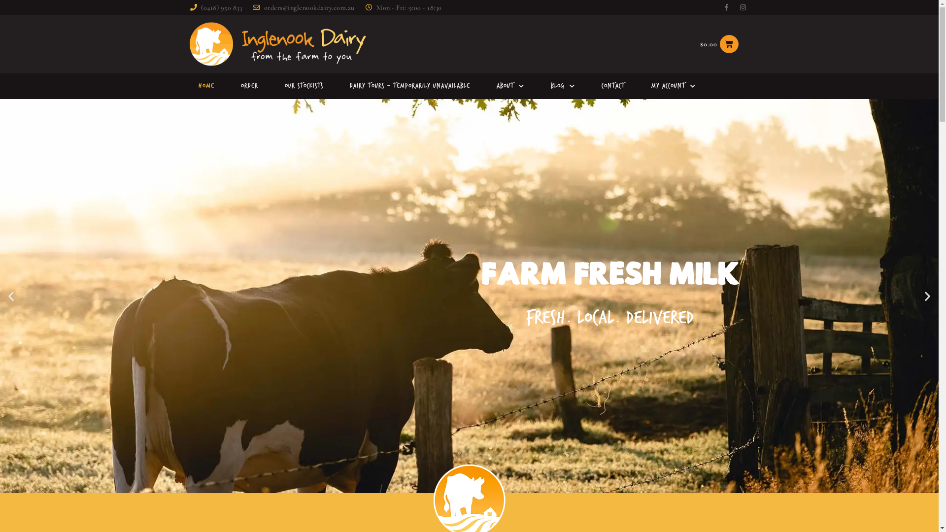 The image size is (946, 532). I want to click on Our Stockists, so click(304, 86).